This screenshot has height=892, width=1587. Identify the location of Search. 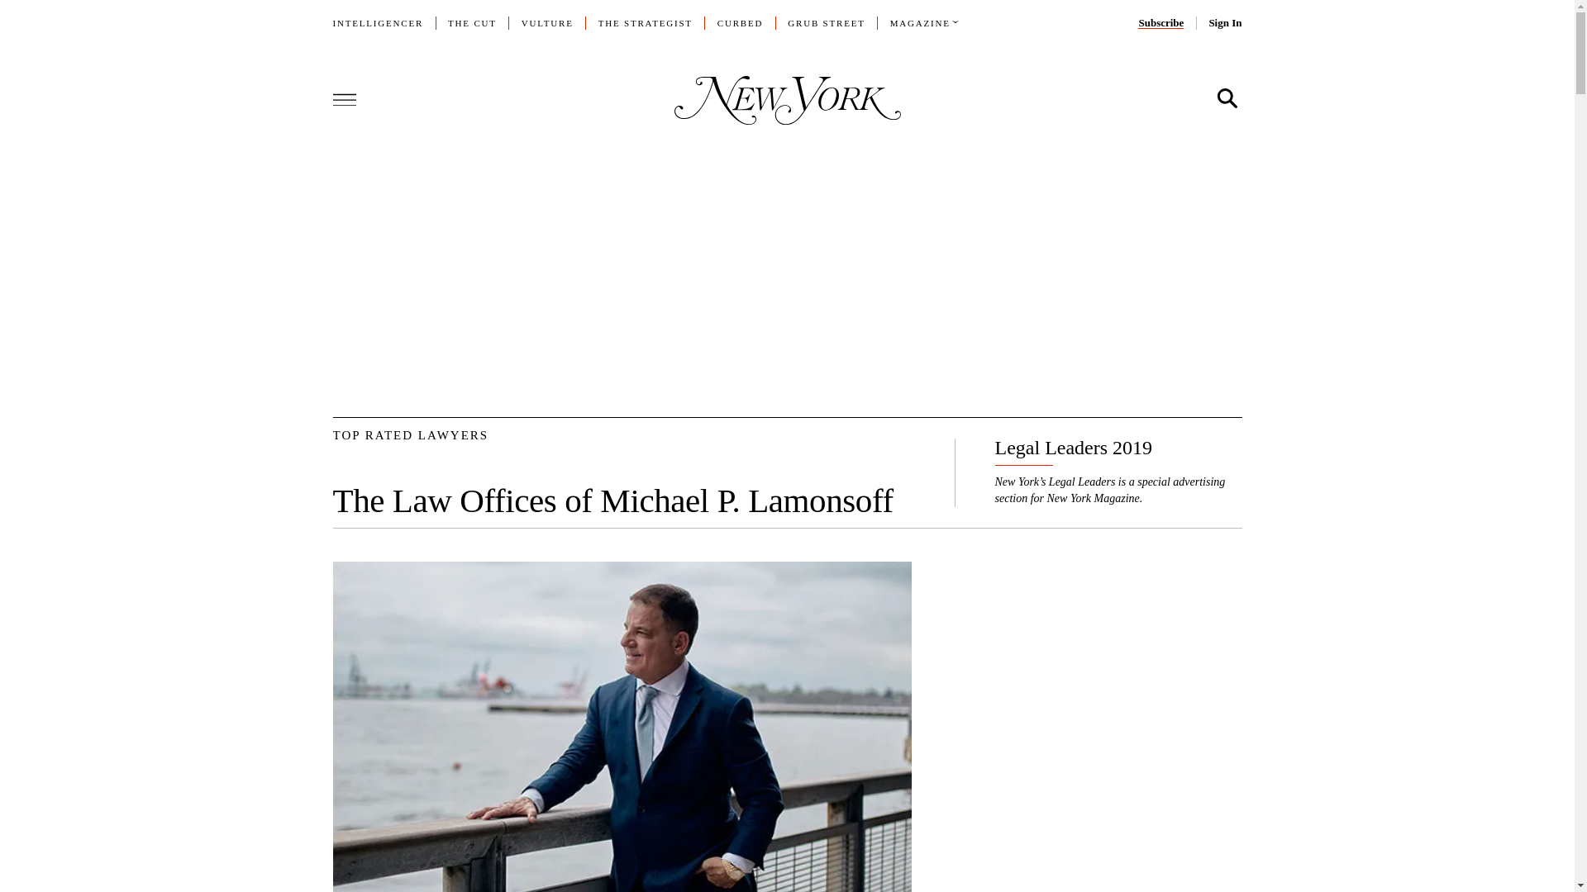
(1226, 99).